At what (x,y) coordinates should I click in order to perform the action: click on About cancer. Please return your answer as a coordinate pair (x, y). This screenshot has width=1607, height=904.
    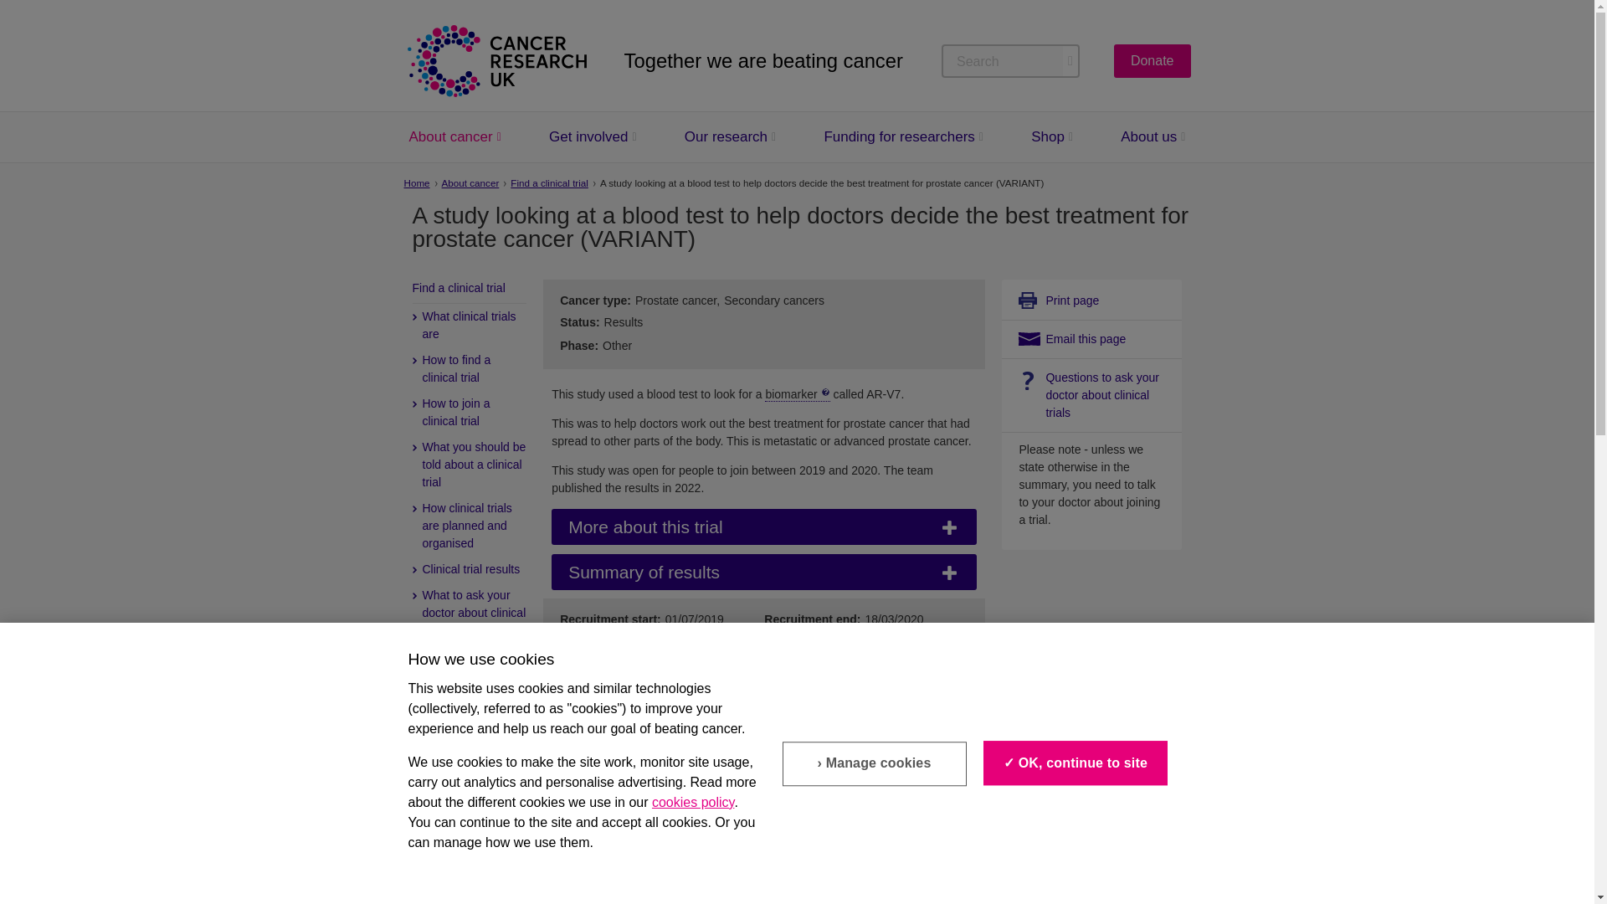
    Looking at the image, I should click on (449, 137).